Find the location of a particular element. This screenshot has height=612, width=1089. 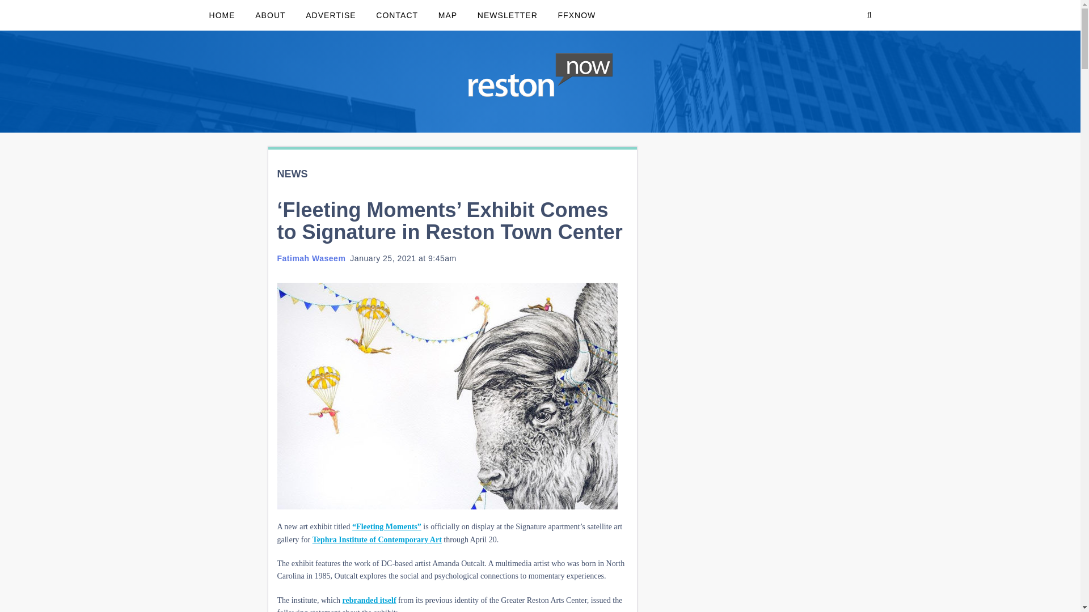

CONTACT is located at coordinates (397, 15).